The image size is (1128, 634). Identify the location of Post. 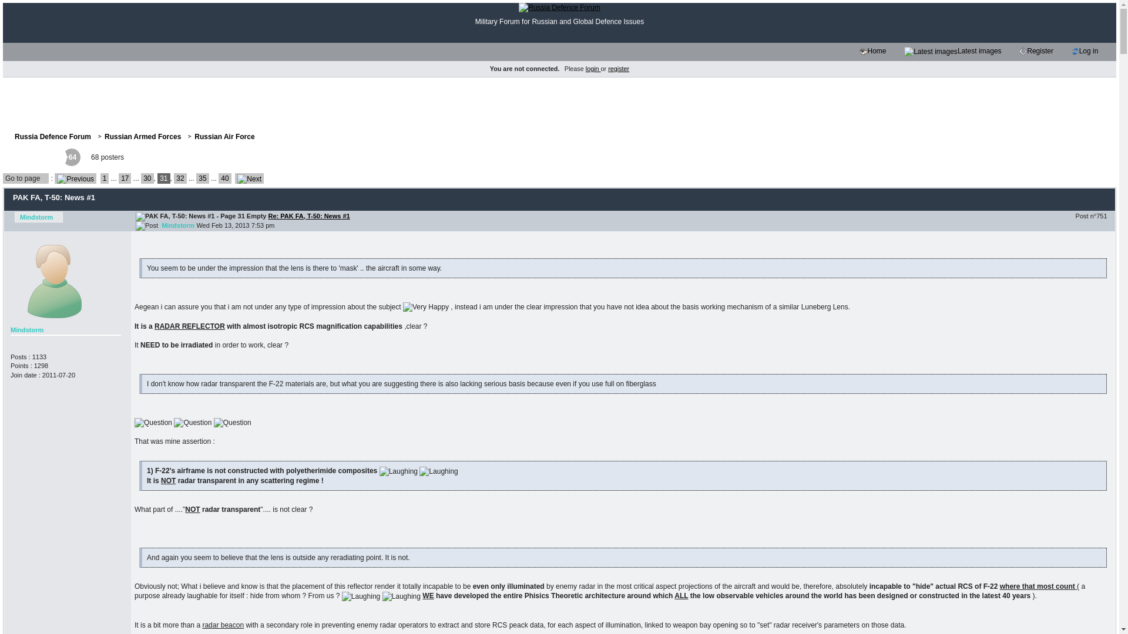
(146, 225).